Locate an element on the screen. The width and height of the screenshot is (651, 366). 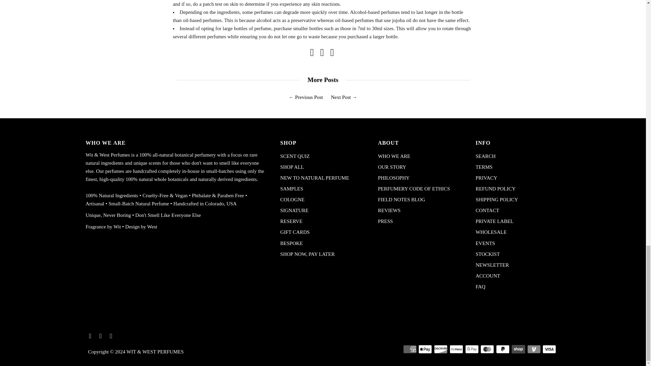
Visa is located at coordinates (549, 349).